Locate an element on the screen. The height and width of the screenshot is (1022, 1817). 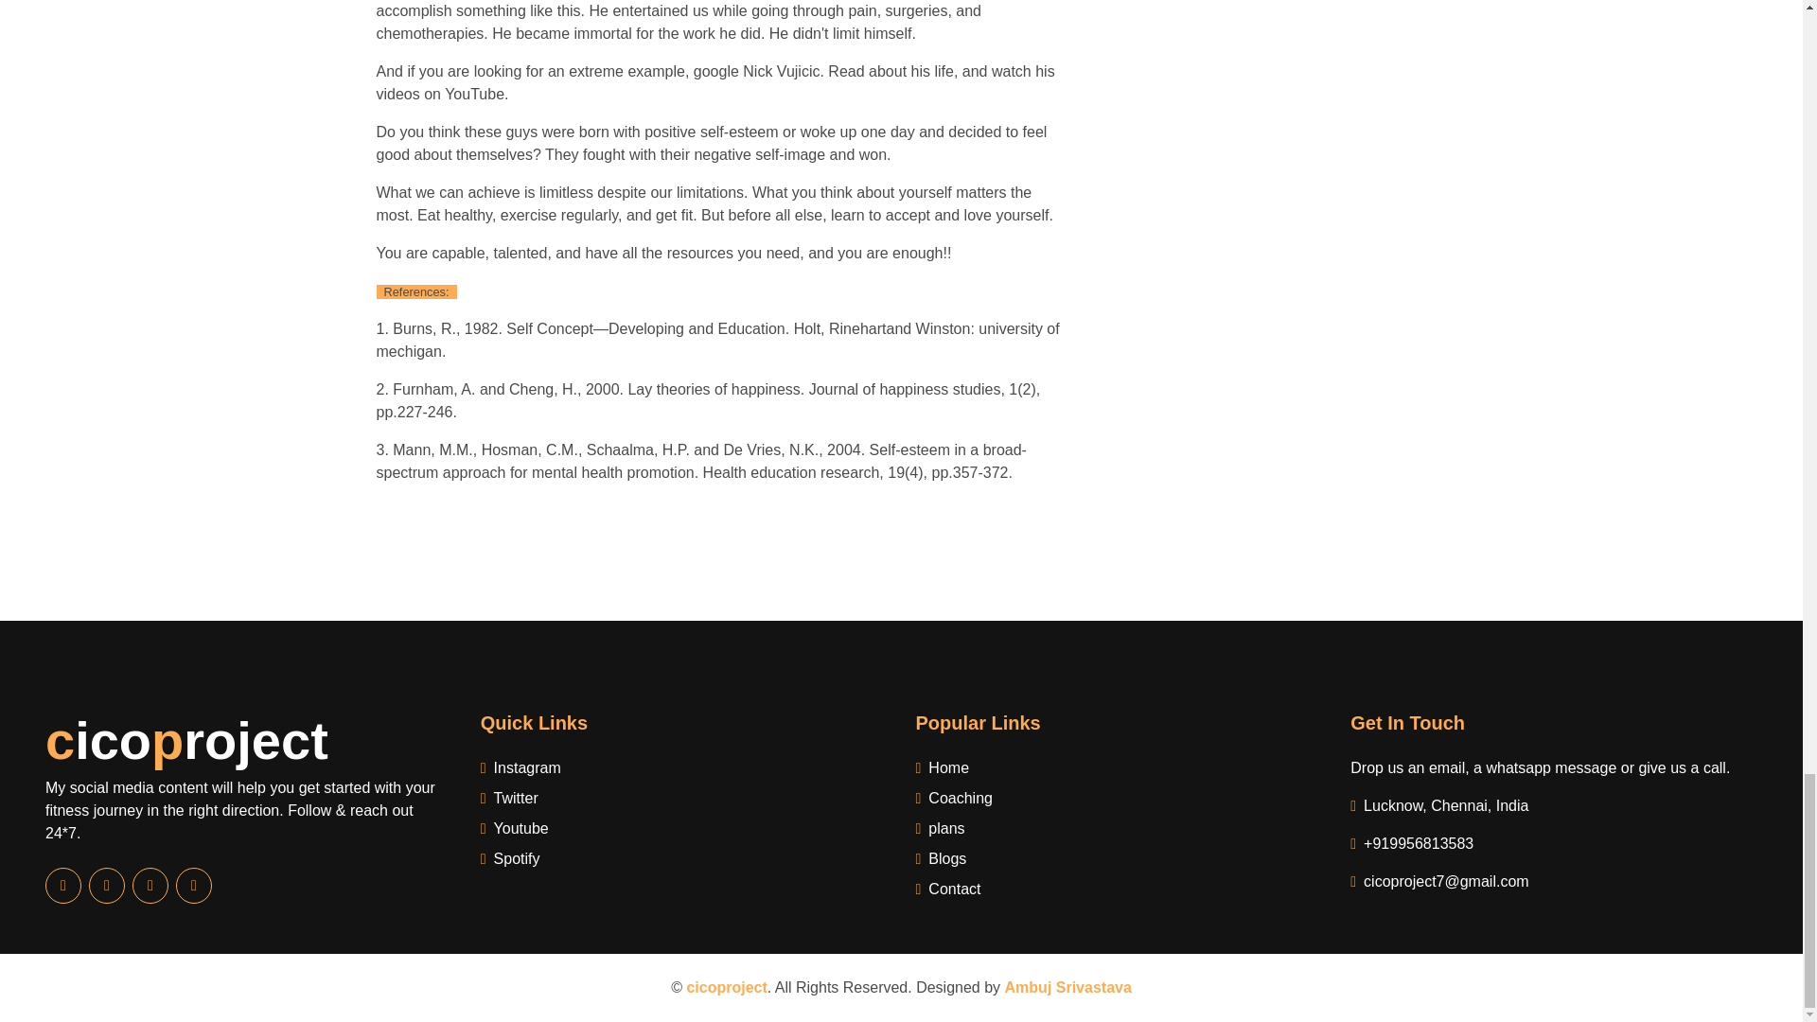
Twitter is located at coordinates (684, 799).